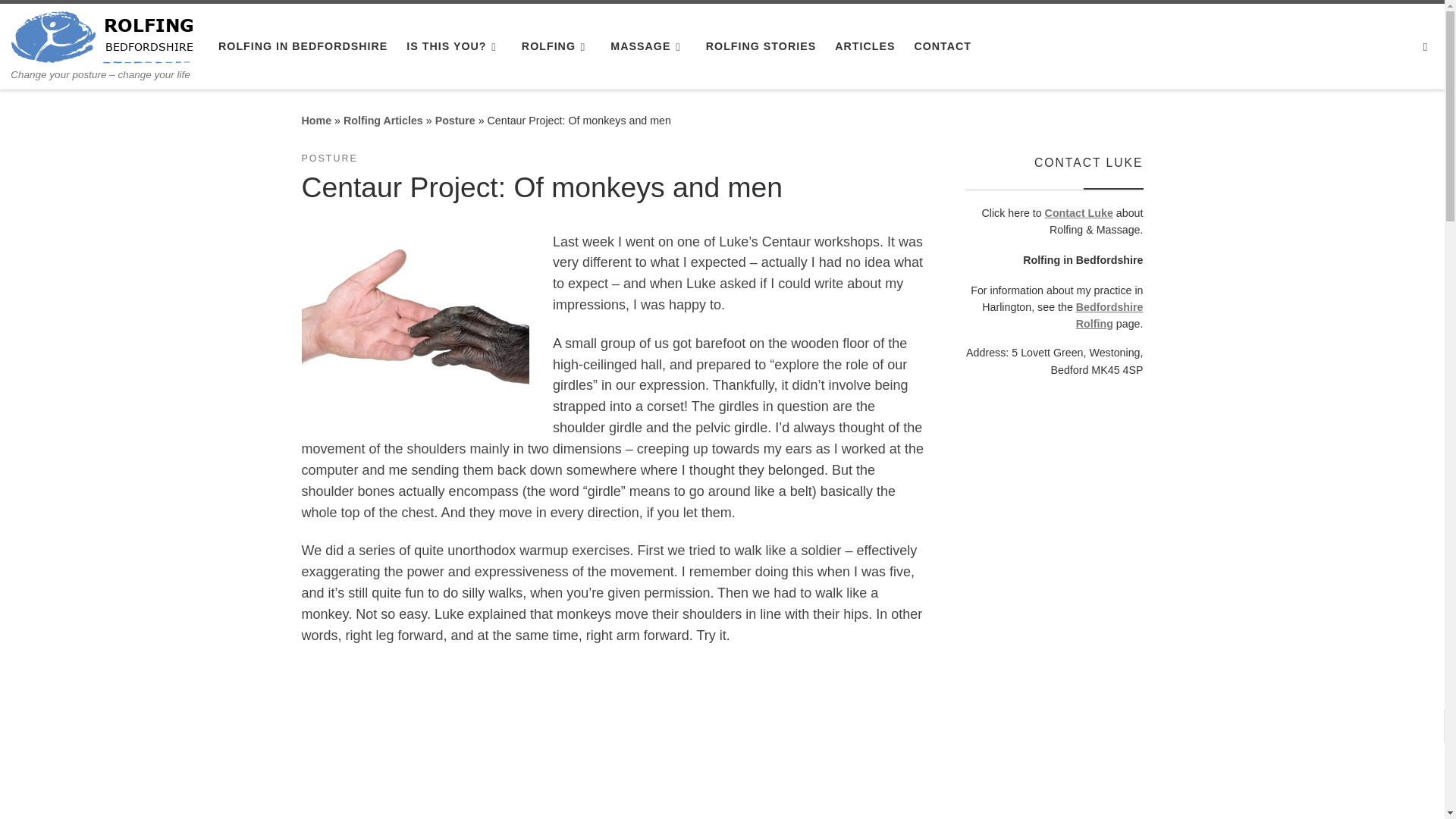  What do you see at coordinates (761, 45) in the screenshot?
I see `Rolfing experiences and stories` at bounding box center [761, 45].